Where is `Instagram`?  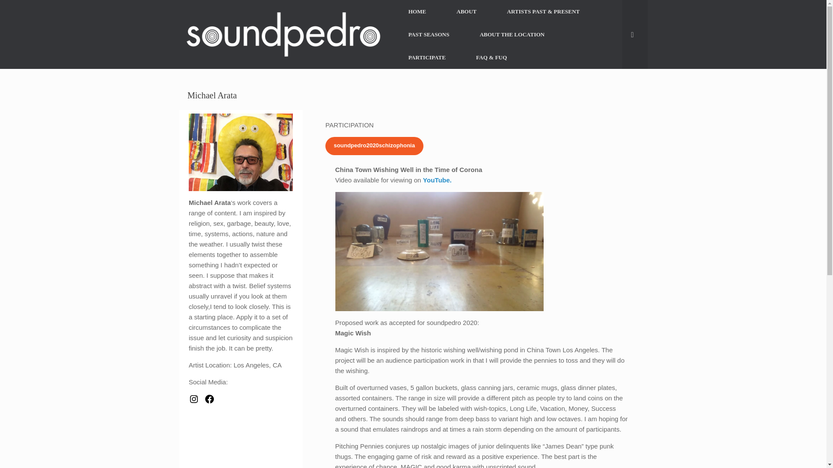 Instagram is located at coordinates (193, 399).